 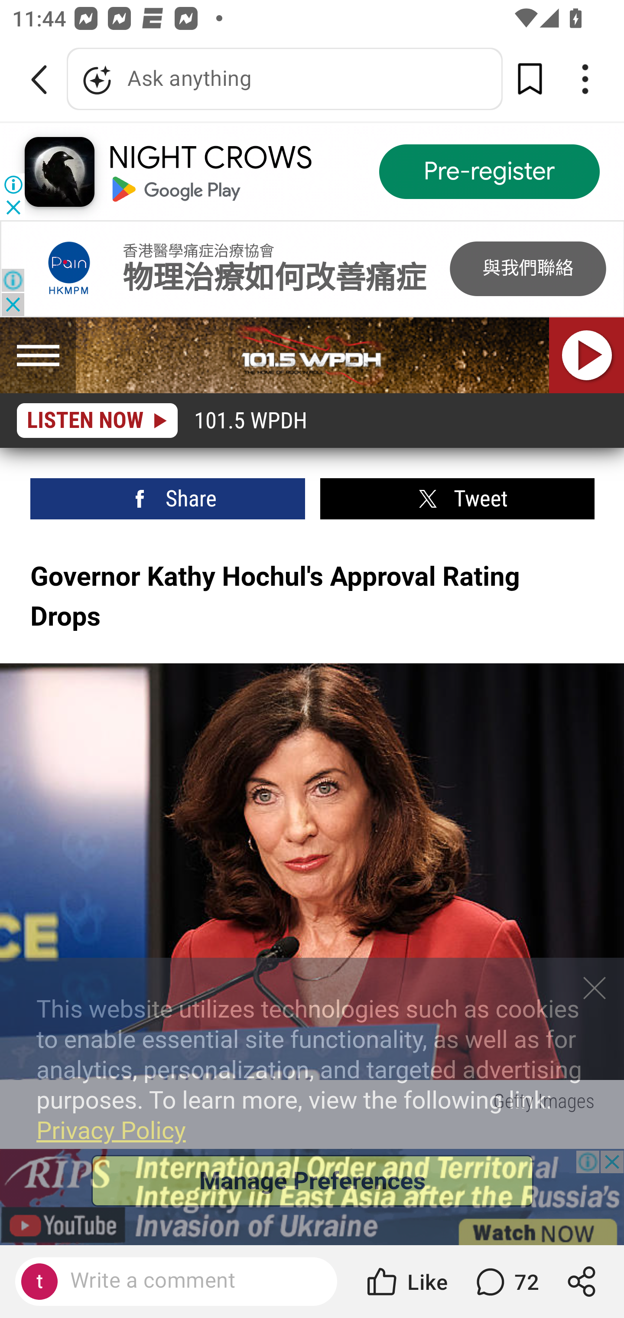 I want to click on Write a comment, so click(x=191, y=1281).